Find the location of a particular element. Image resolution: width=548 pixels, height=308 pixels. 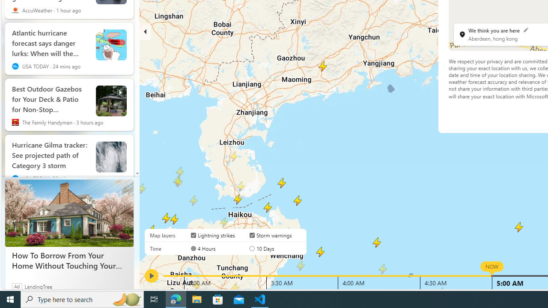

Ad is located at coordinates (17, 286).